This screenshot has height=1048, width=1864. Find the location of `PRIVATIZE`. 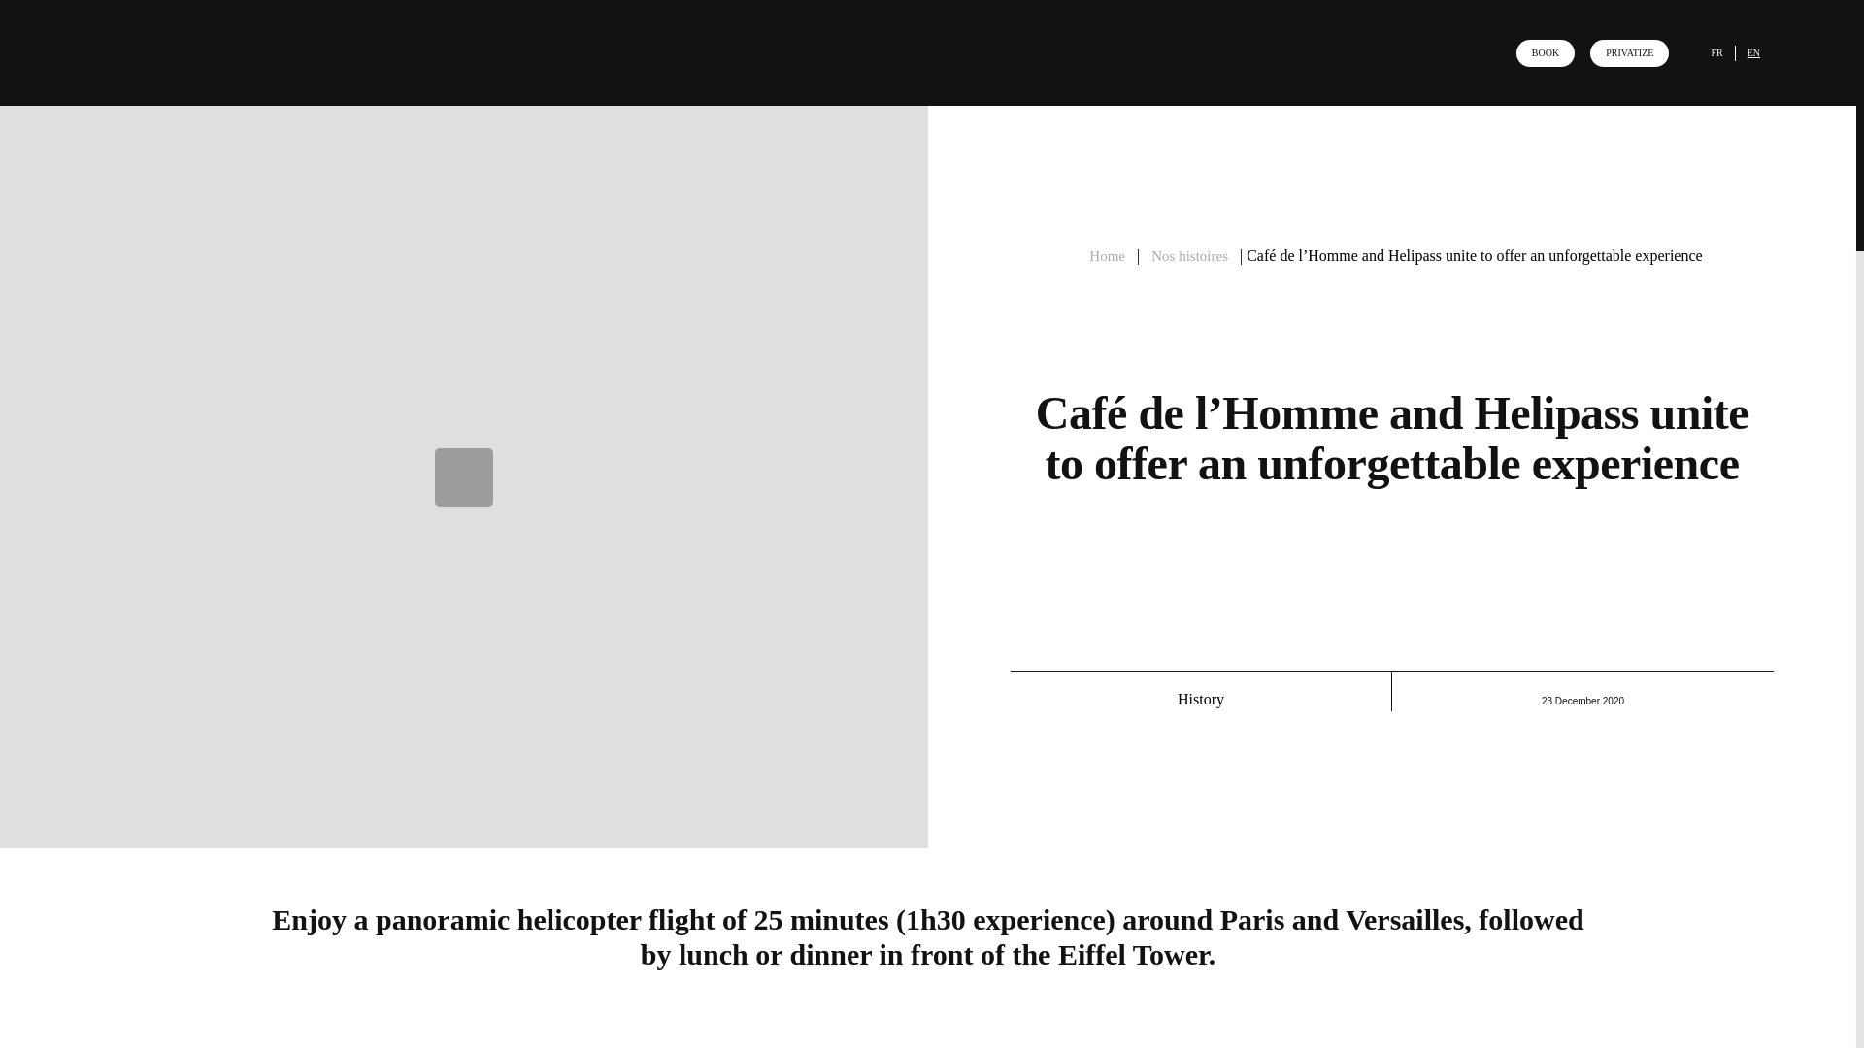

PRIVATIZE is located at coordinates (1629, 52).